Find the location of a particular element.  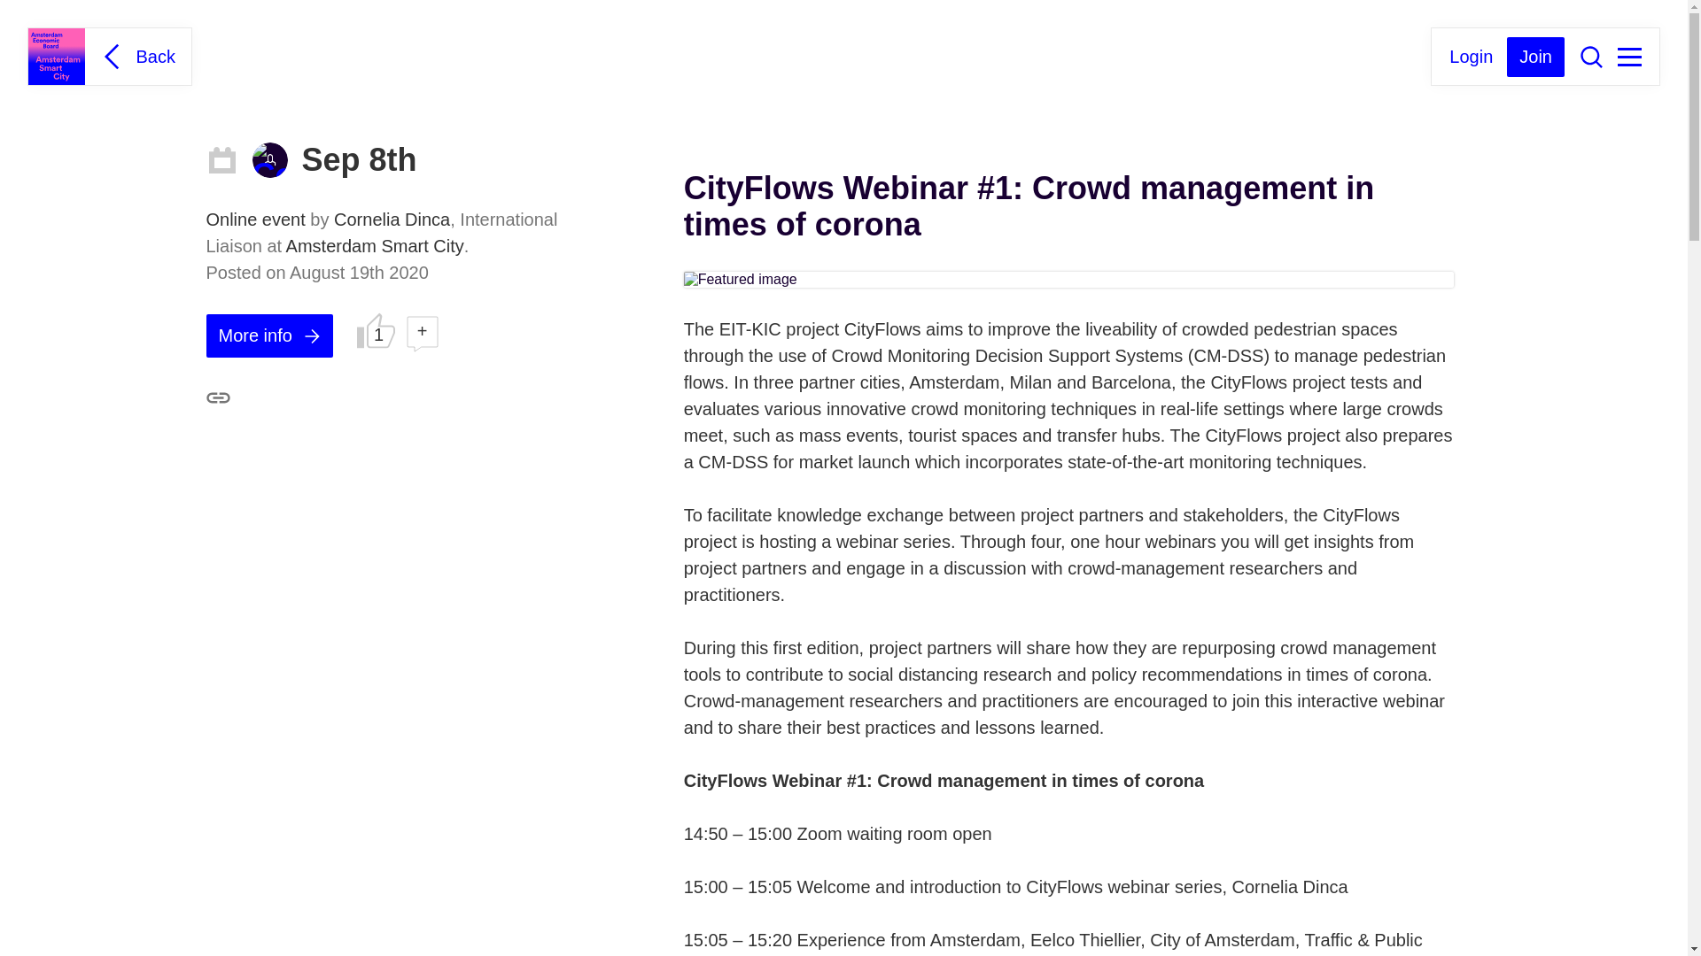

More info is located at coordinates (268, 335).